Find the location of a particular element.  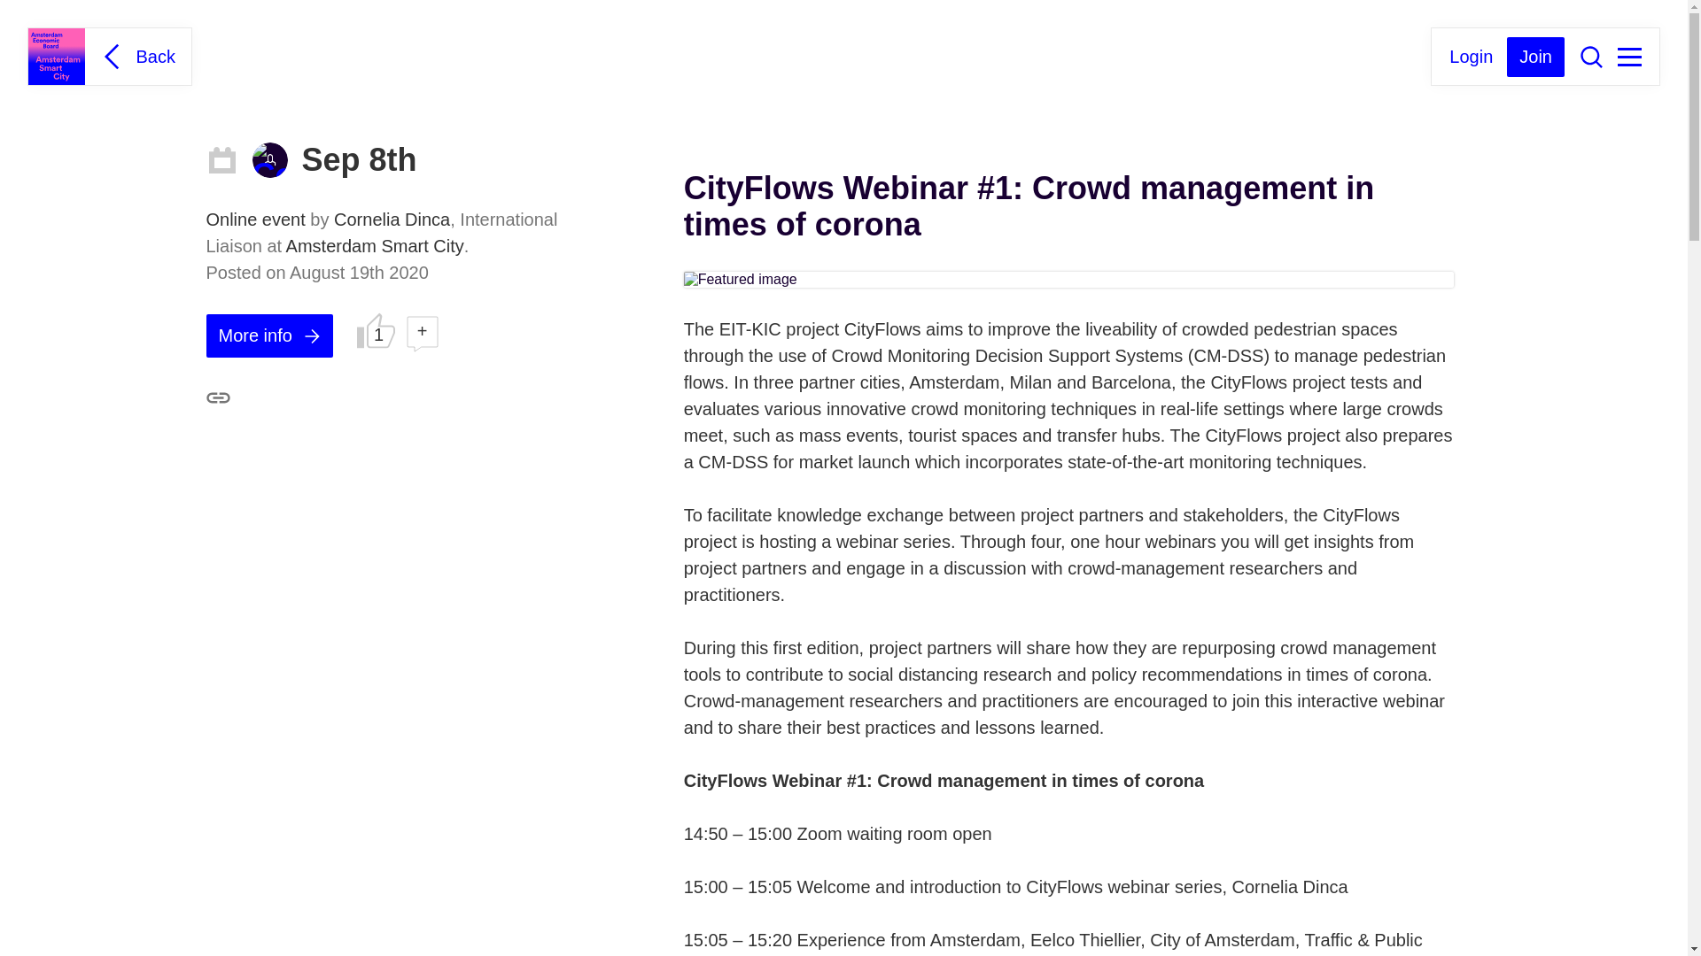

More info is located at coordinates (268, 335).